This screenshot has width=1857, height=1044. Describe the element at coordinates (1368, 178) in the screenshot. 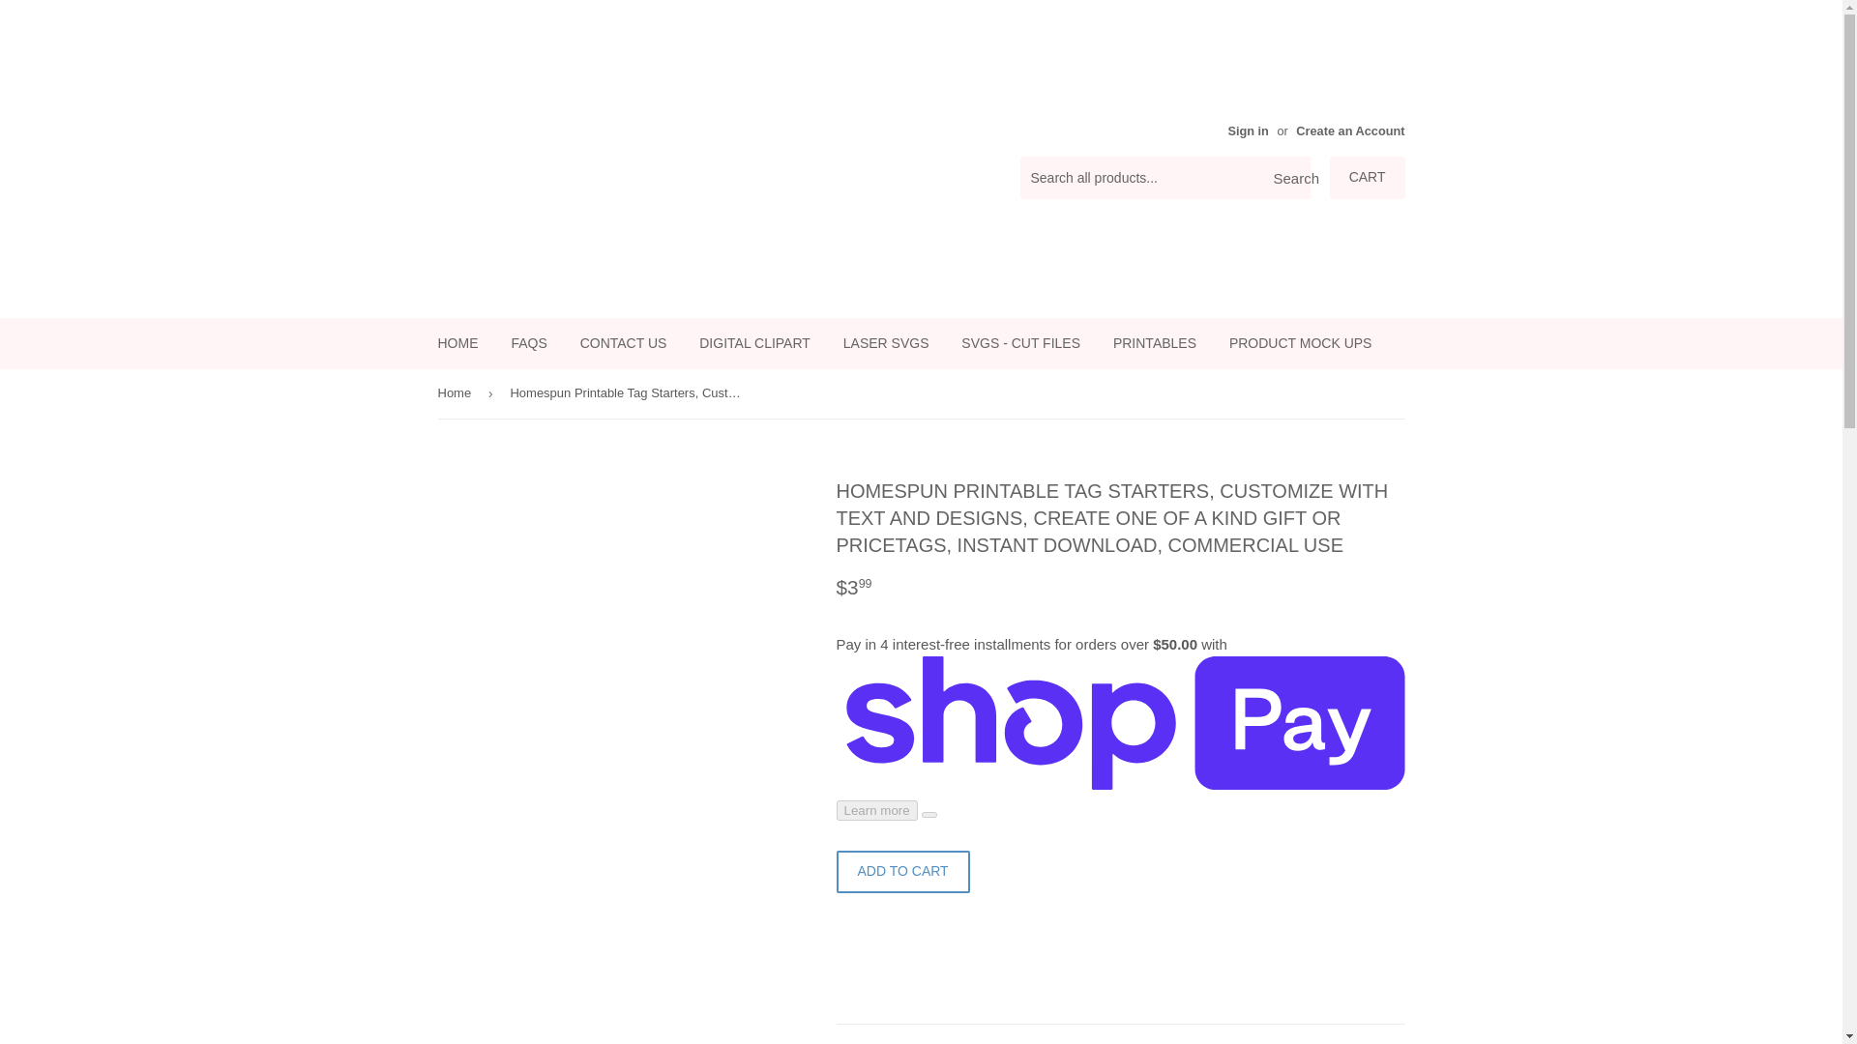

I see `CART` at that location.